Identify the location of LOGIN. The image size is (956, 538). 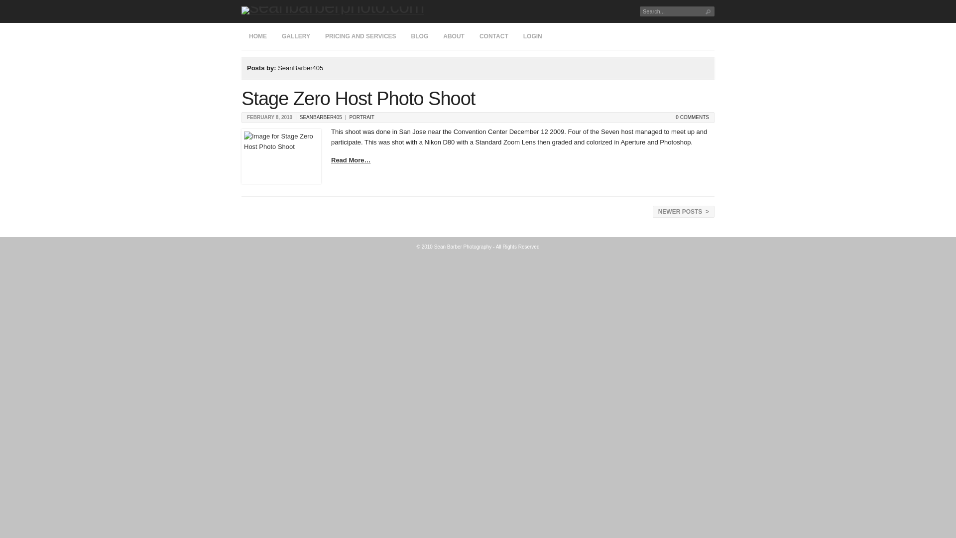
(533, 36).